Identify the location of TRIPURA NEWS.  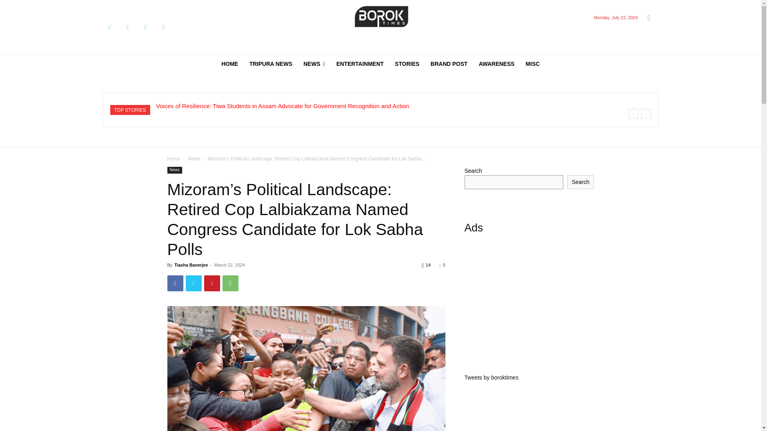
(271, 64).